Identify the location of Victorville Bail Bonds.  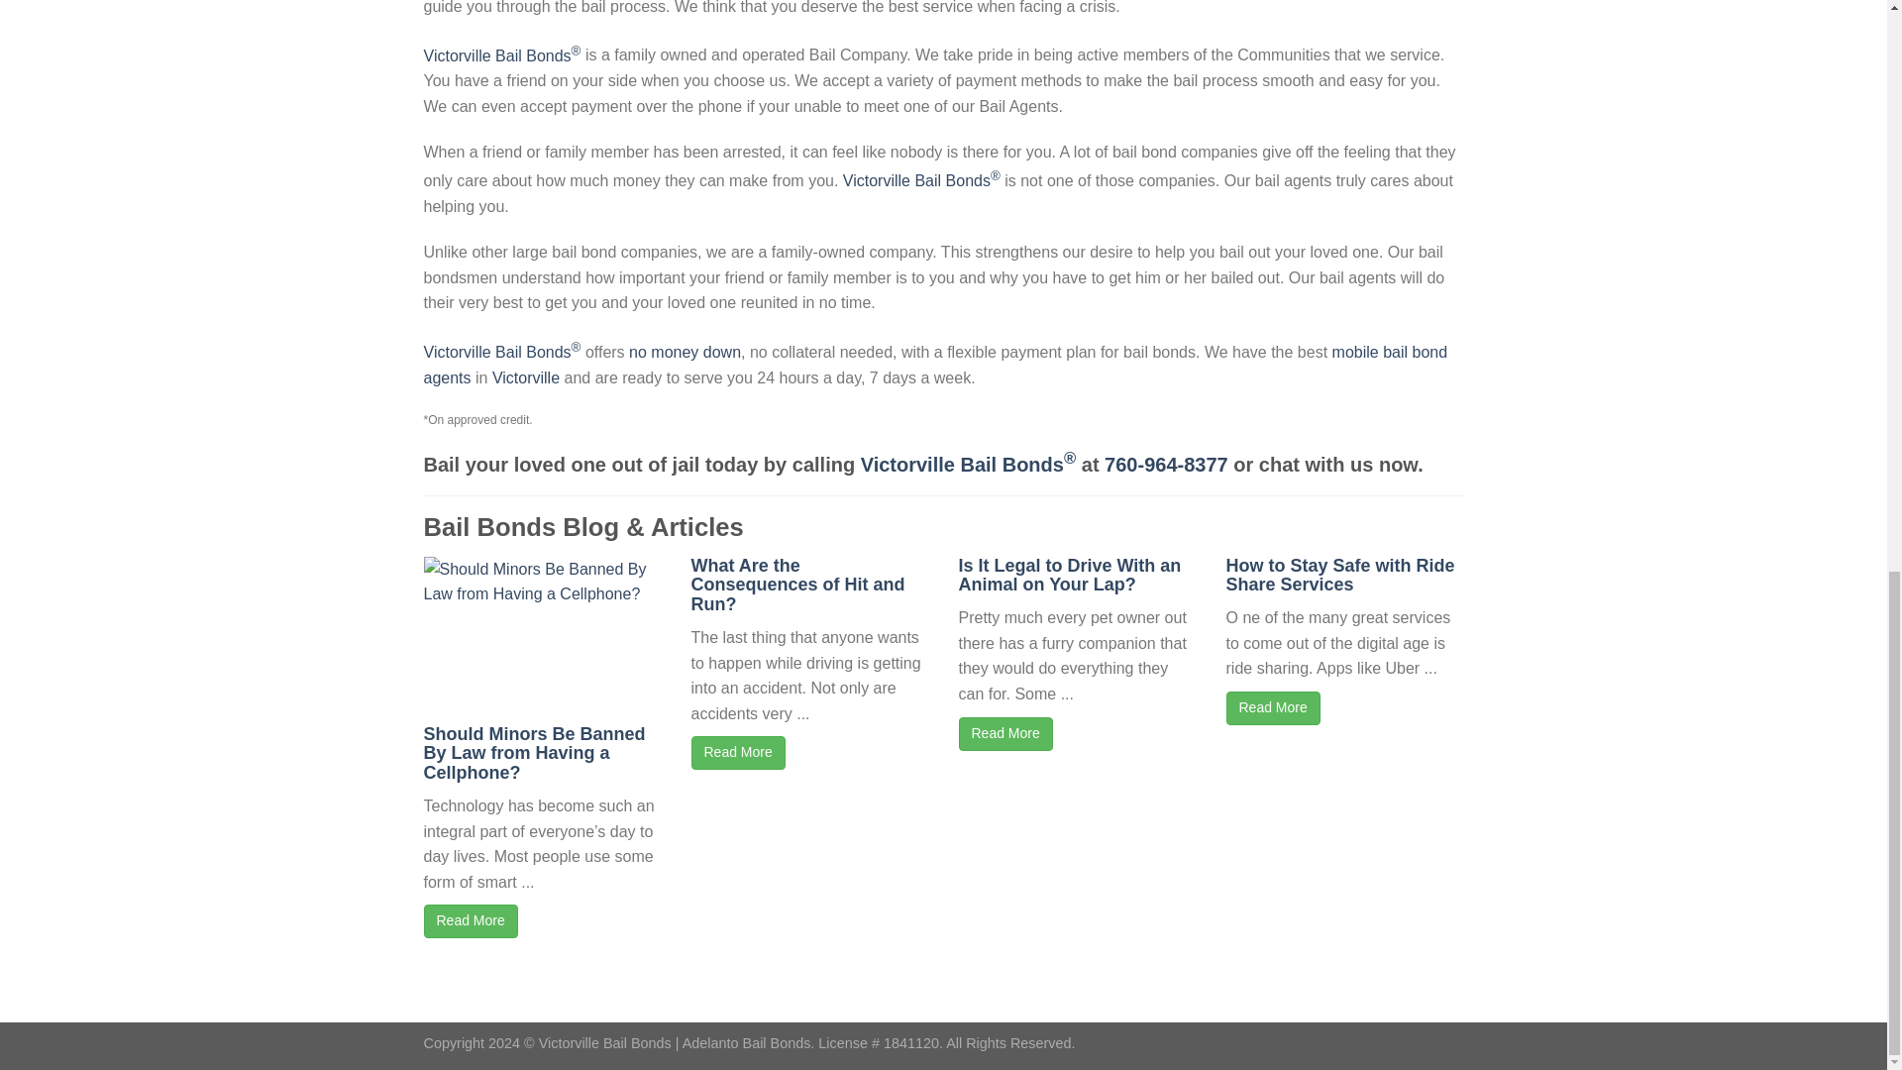
(969, 464).